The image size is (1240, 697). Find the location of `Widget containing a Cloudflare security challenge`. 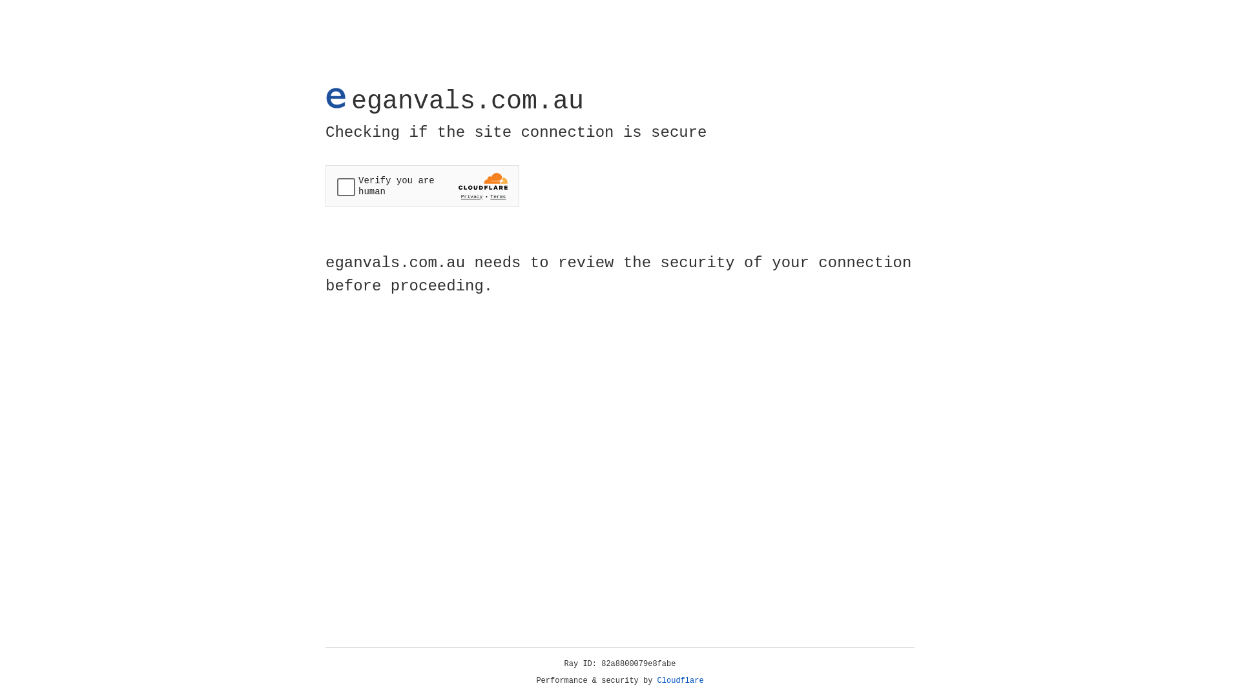

Widget containing a Cloudflare security challenge is located at coordinates (422, 186).